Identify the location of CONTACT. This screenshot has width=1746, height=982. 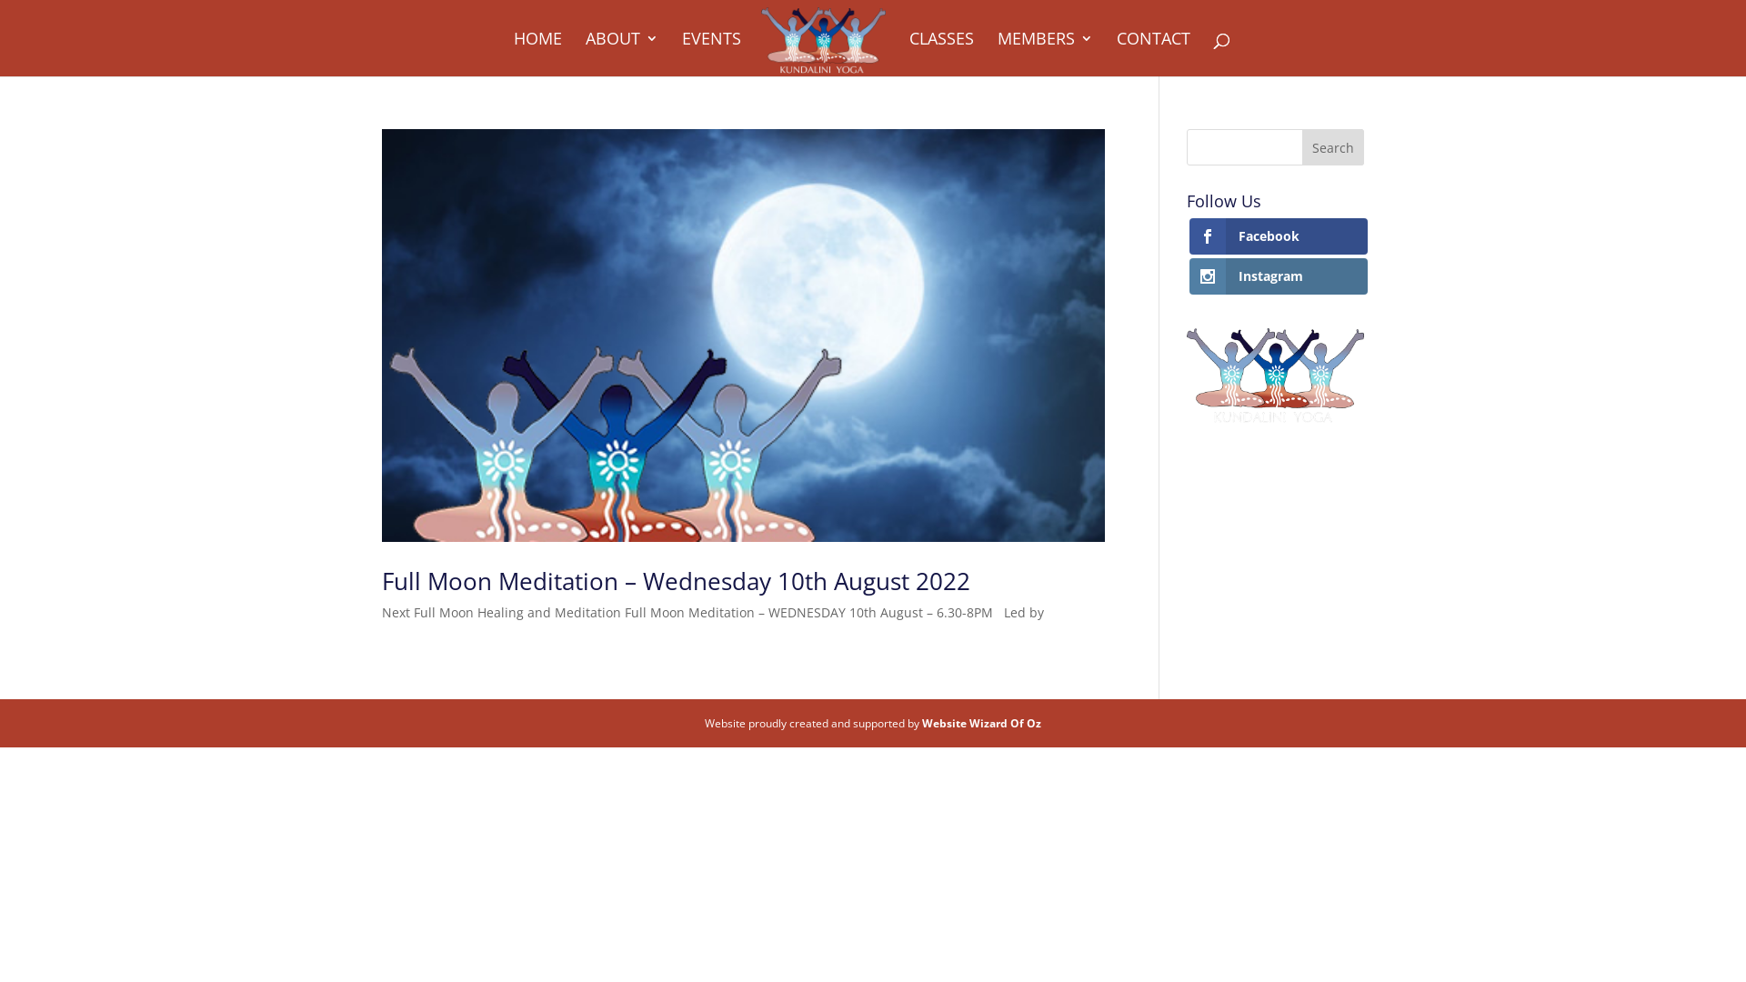
(1153, 55).